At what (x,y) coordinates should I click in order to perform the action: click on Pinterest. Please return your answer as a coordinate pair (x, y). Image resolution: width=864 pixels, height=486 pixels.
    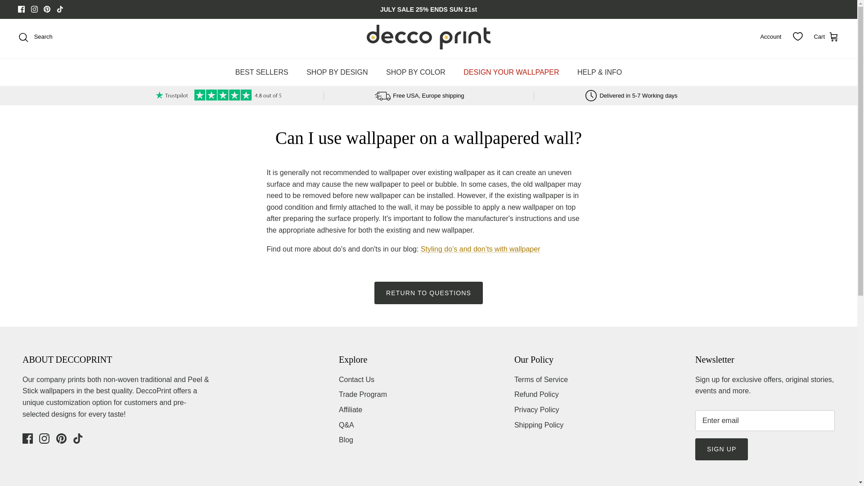
    Looking at the image, I should click on (47, 9).